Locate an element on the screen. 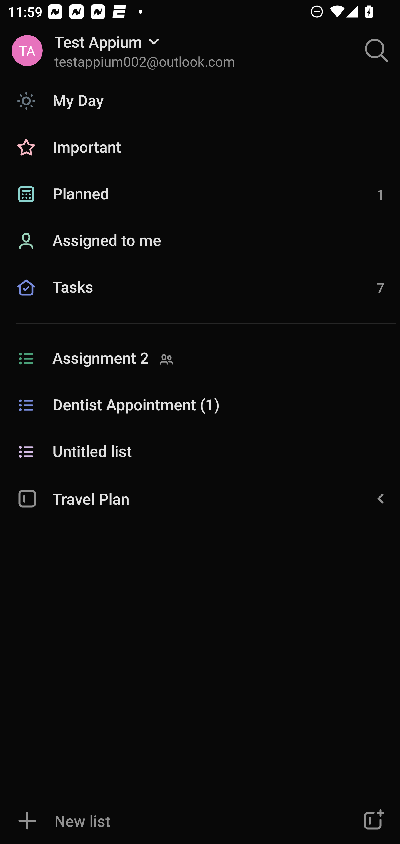 This screenshot has height=844, width=400. Dentist Appointment (1) is located at coordinates (200, 405).